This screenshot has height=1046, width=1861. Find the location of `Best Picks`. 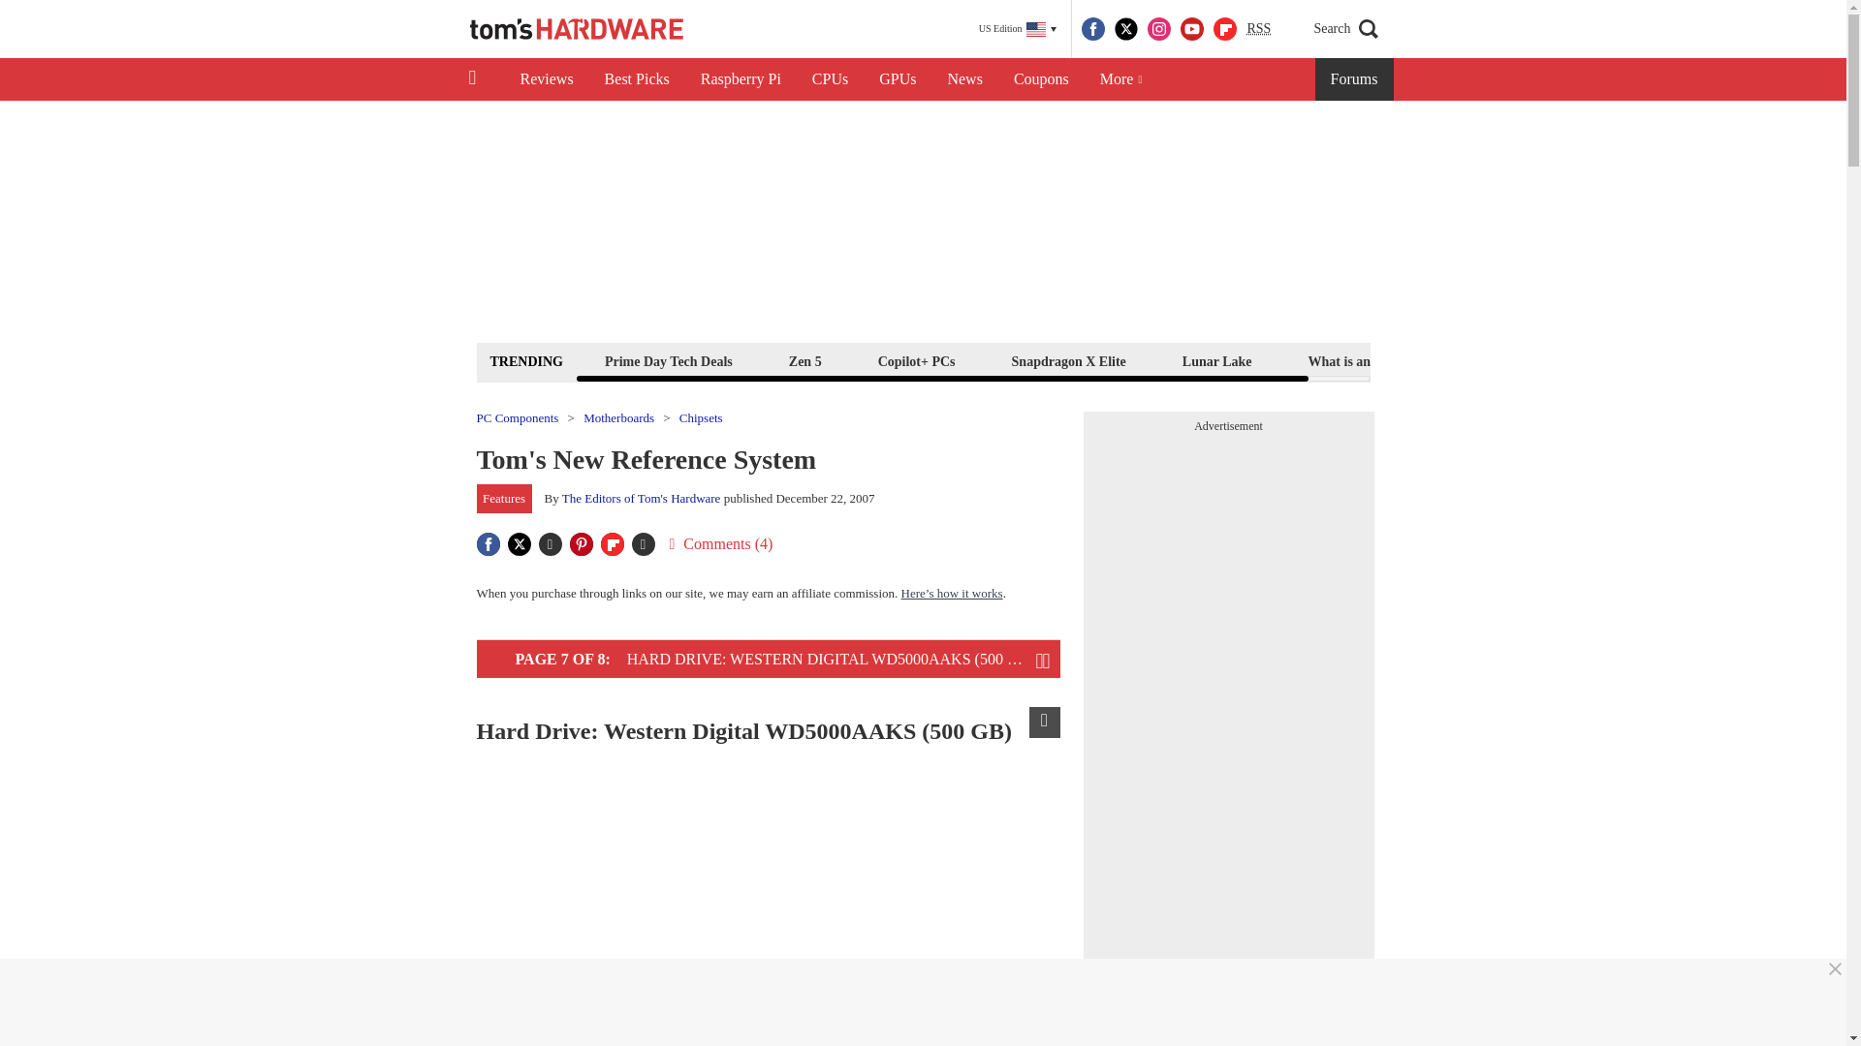

Best Picks is located at coordinates (637, 79).